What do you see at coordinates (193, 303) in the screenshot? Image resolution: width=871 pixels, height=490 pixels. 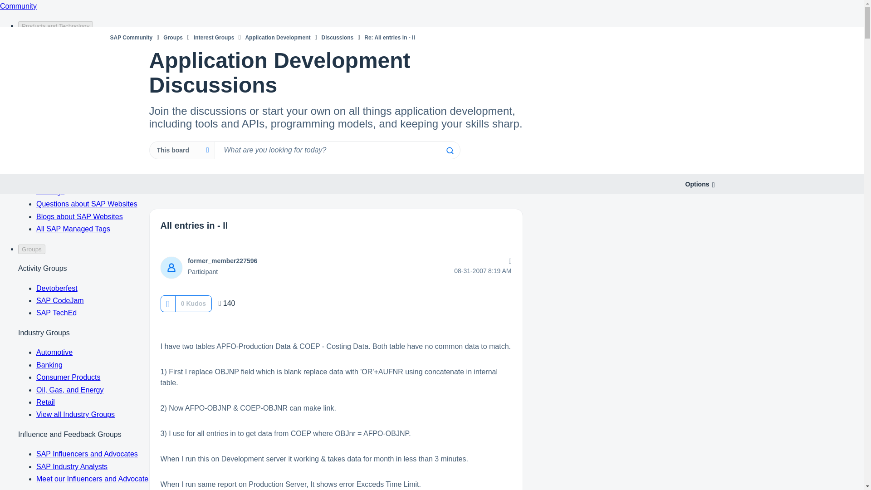 I see `The total number of kudos this post has received.` at bounding box center [193, 303].